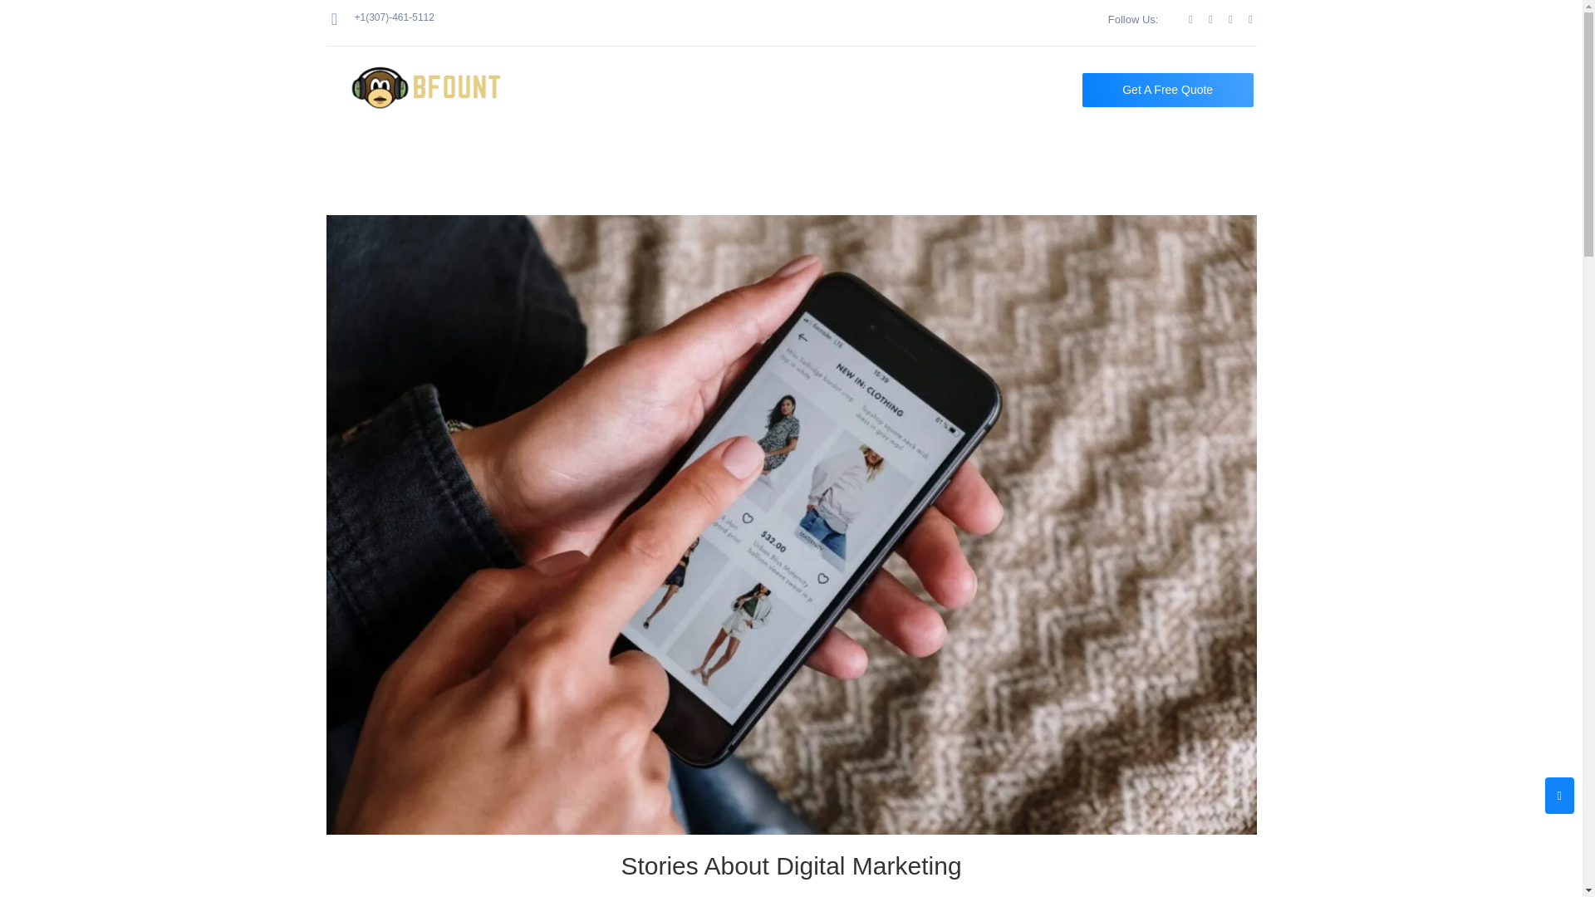 The image size is (1595, 897). What do you see at coordinates (609, 90) in the screenshot?
I see `Home` at bounding box center [609, 90].